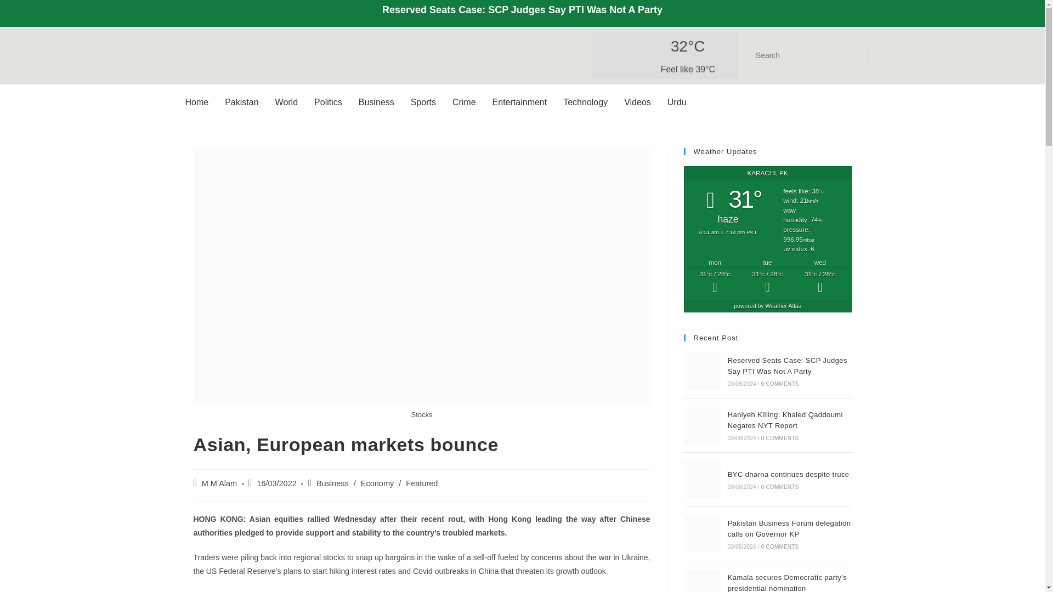 This screenshot has width=1053, height=592. I want to click on Home, so click(196, 102).